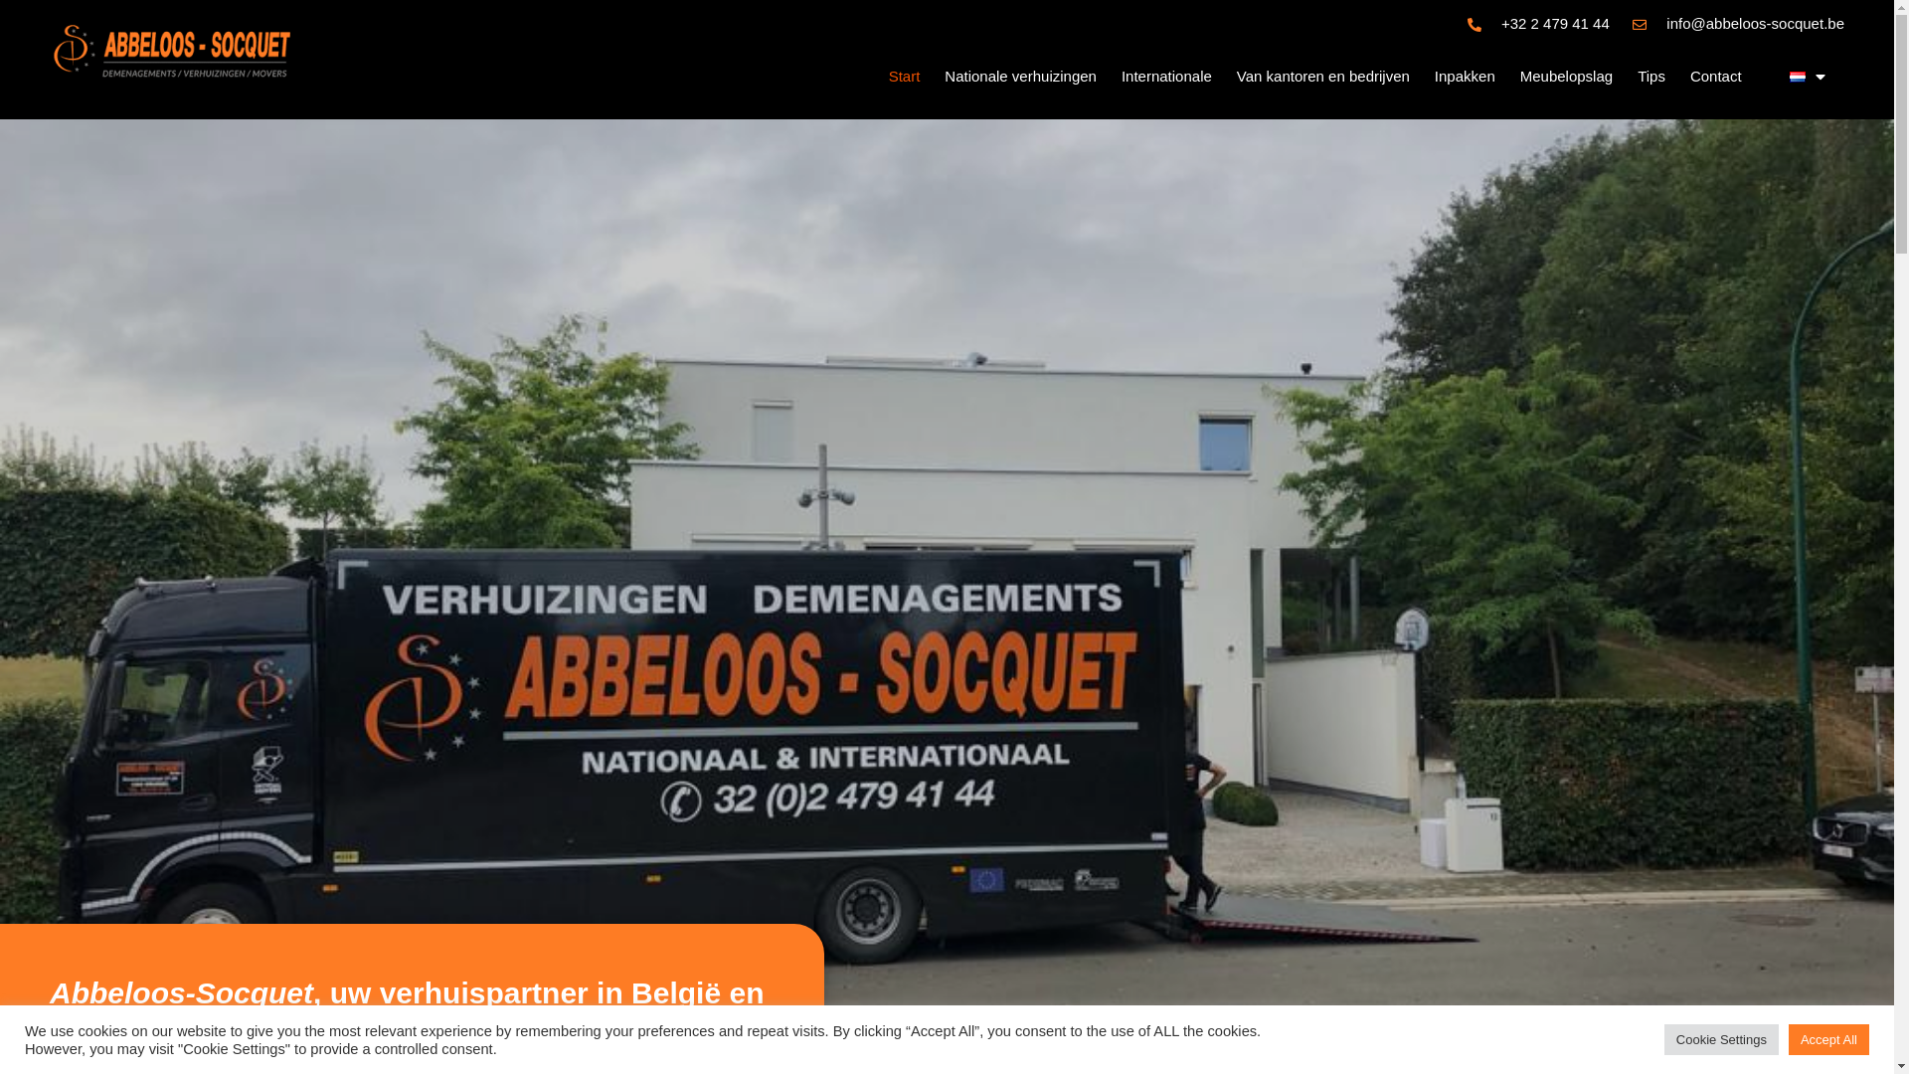 The height and width of the screenshot is (1074, 1909). I want to click on Meise (1860), so click(596, 895).